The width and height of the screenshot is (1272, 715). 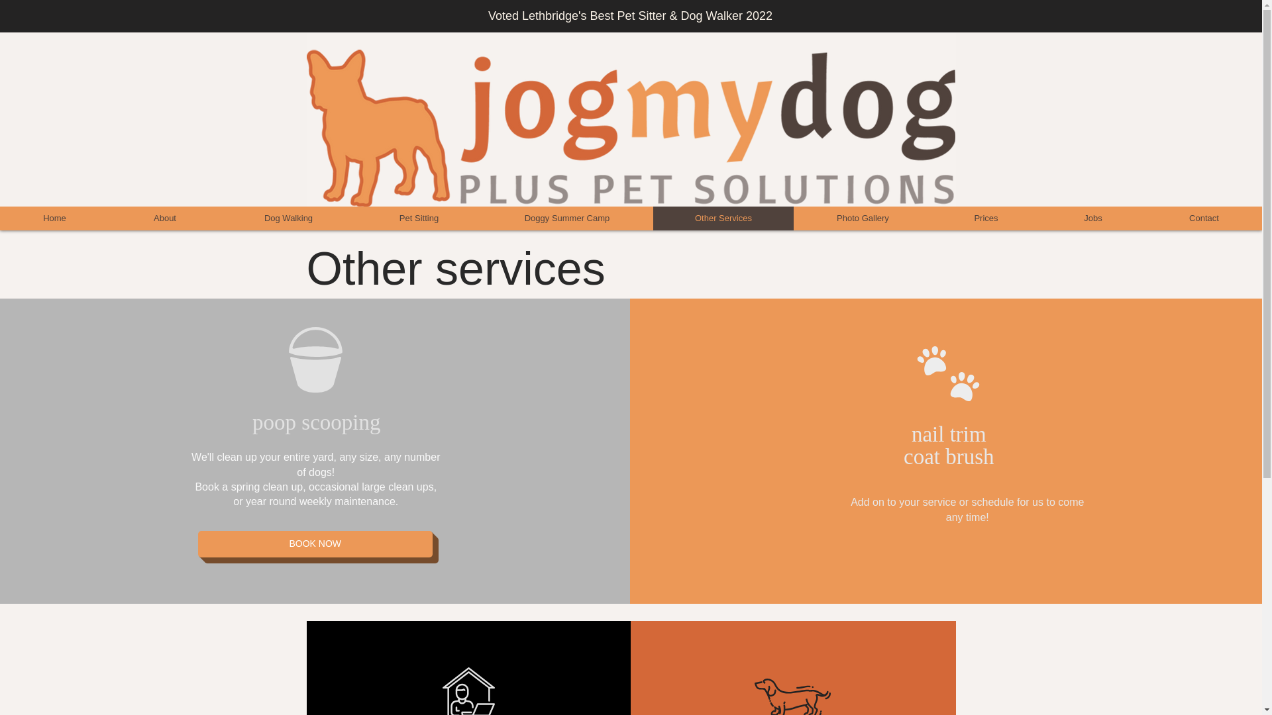 I want to click on Jobs, so click(x=1093, y=218).